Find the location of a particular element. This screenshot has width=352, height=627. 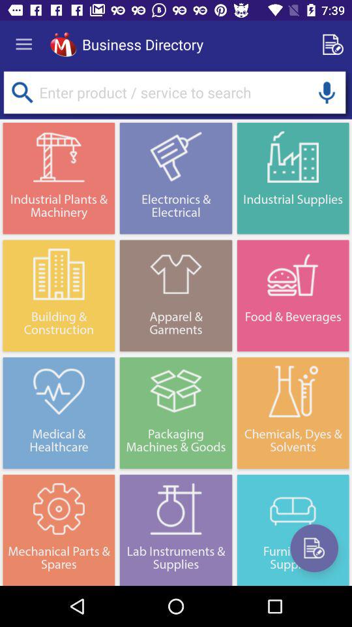

use microphone is located at coordinates (327, 93).